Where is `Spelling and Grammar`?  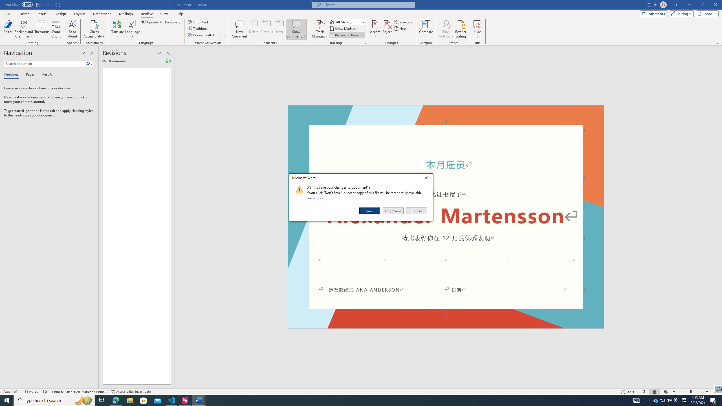 Spelling and Grammar is located at coordinates (24, 29).